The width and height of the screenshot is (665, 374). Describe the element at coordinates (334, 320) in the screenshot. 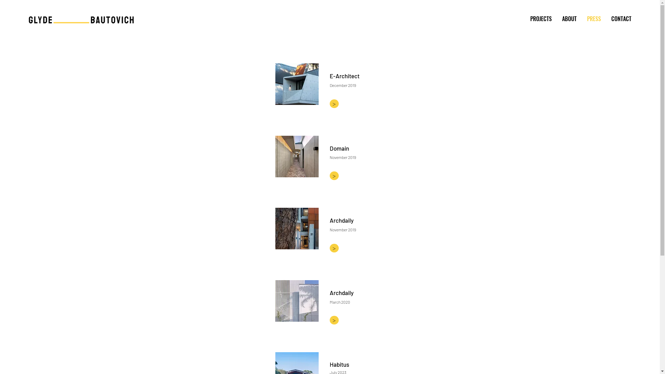

I see `>` at that location.